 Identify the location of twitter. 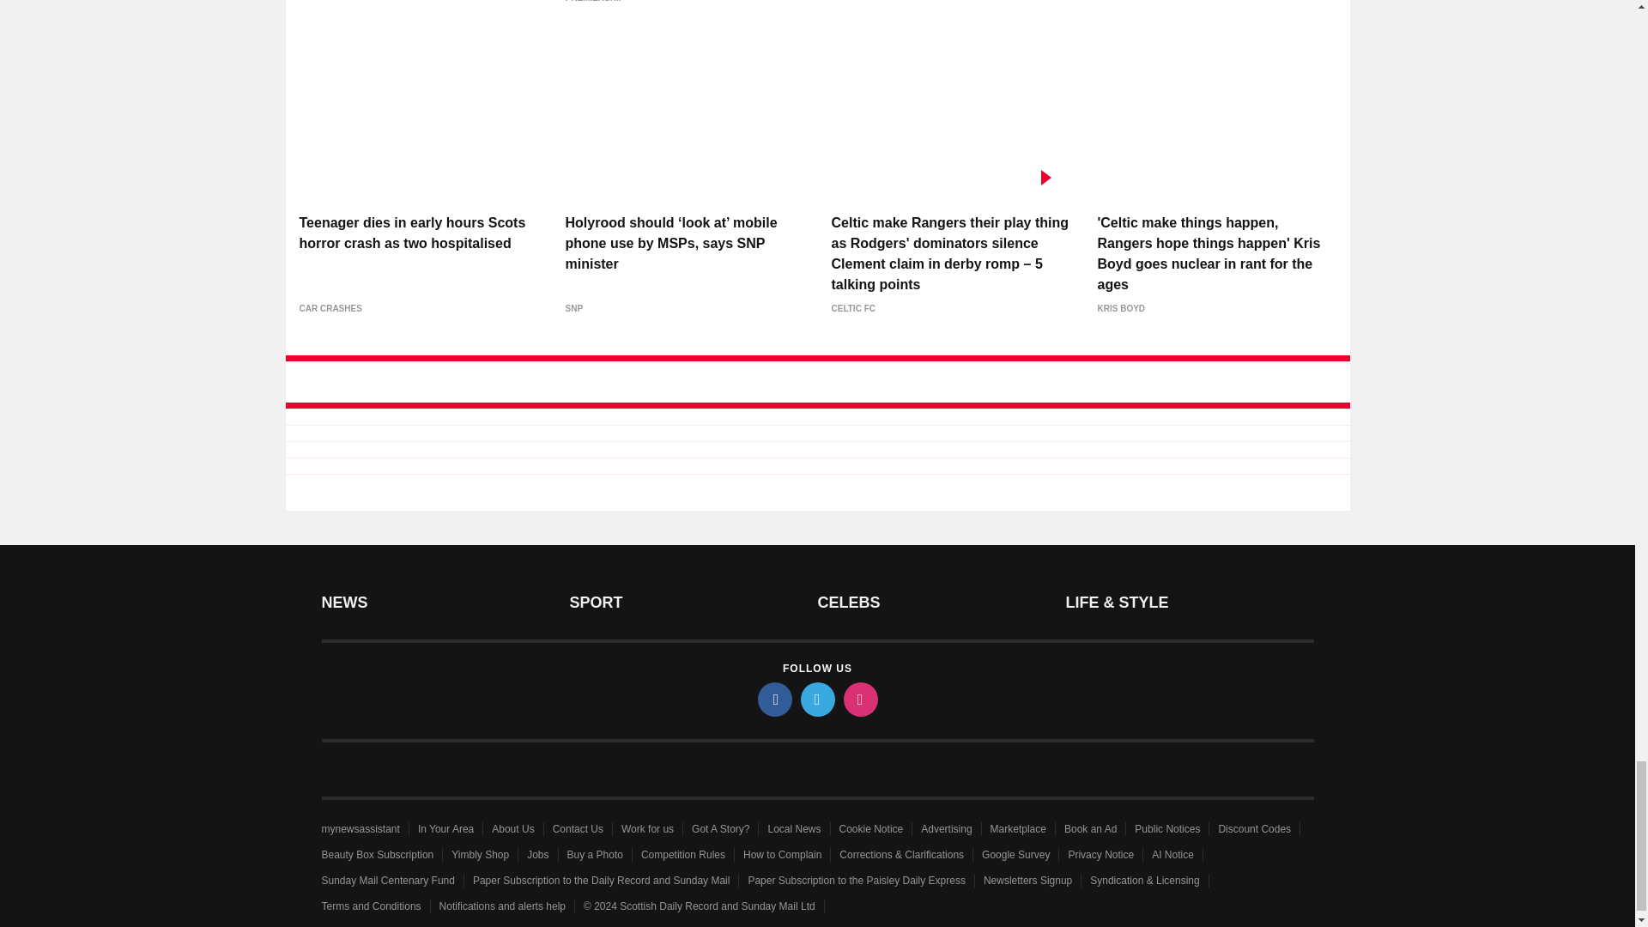
(816, 699).